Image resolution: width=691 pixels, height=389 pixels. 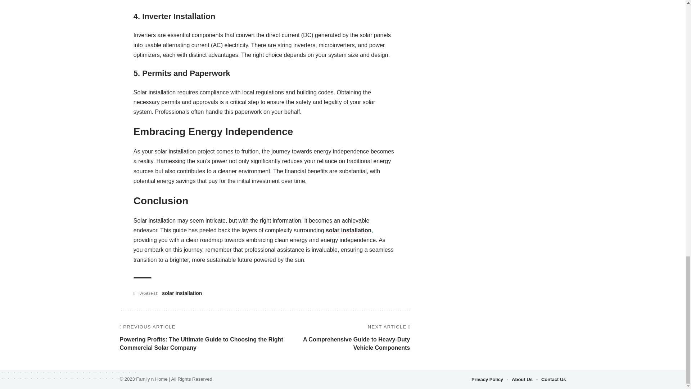 I want to click on Privacy Policy, so click(x=487, y=379).